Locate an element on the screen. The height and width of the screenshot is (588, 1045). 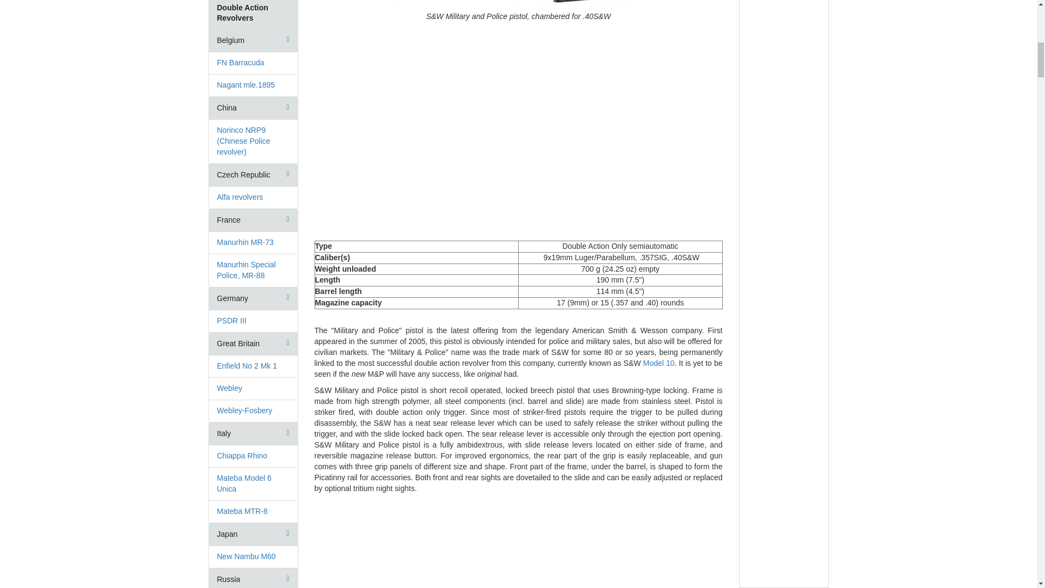
China is located at coordinates (226, 108).